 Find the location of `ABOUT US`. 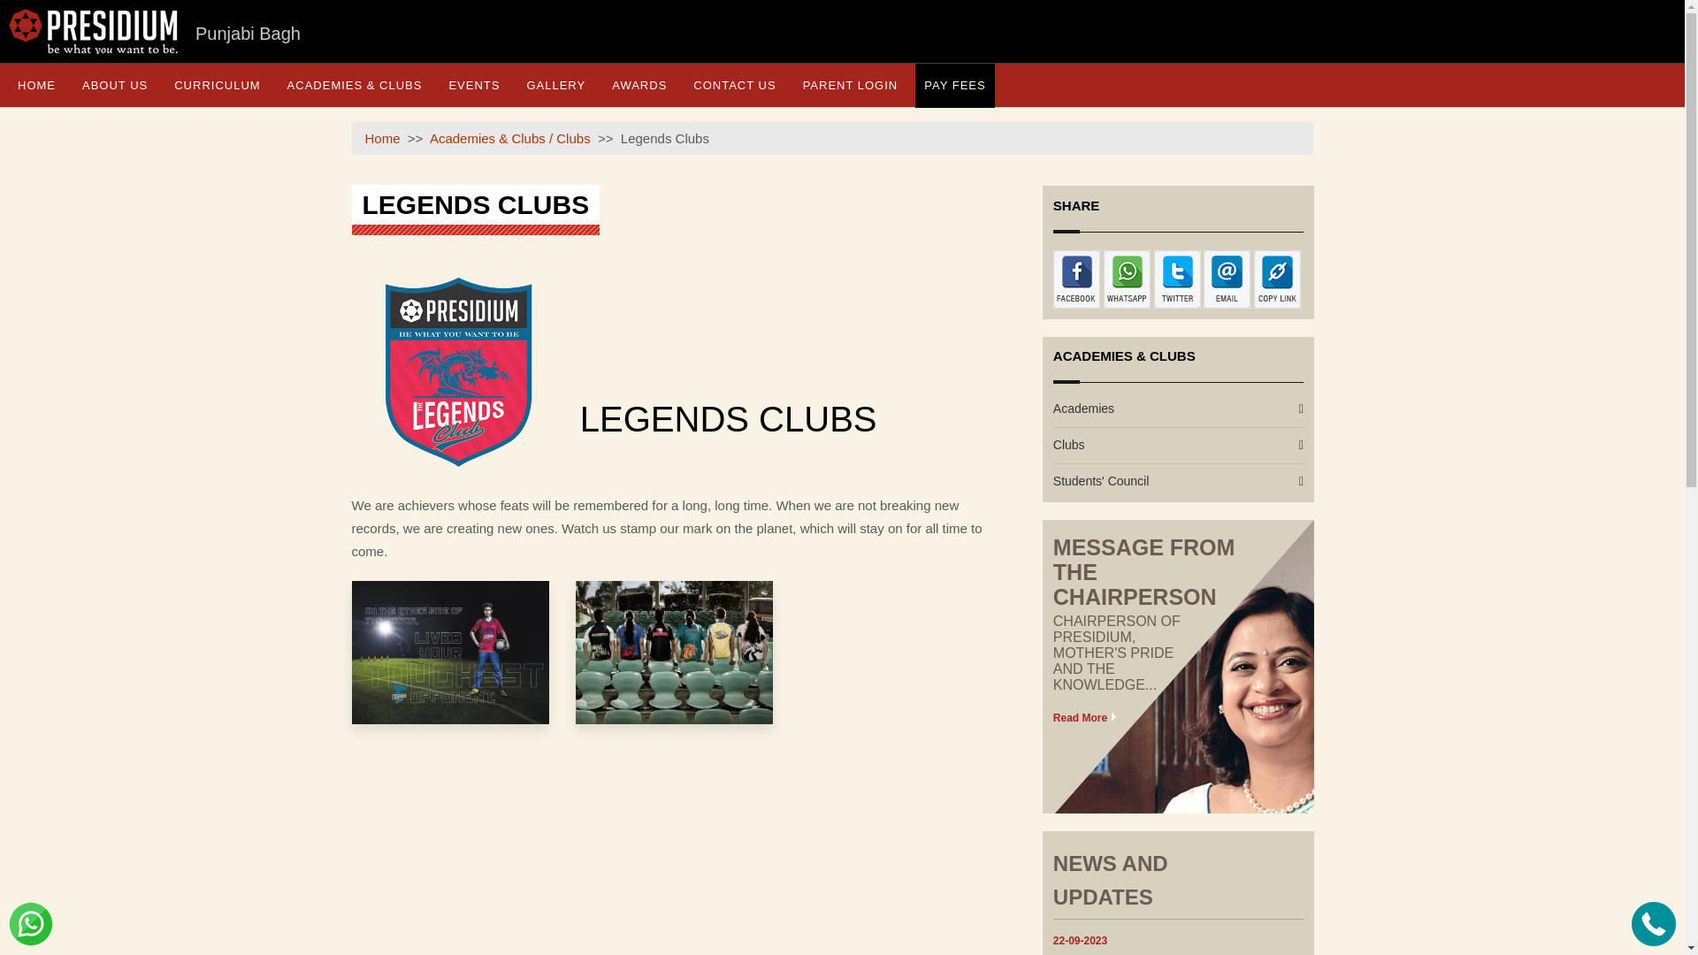

ABOUT US is located at coordinates (114, 85).